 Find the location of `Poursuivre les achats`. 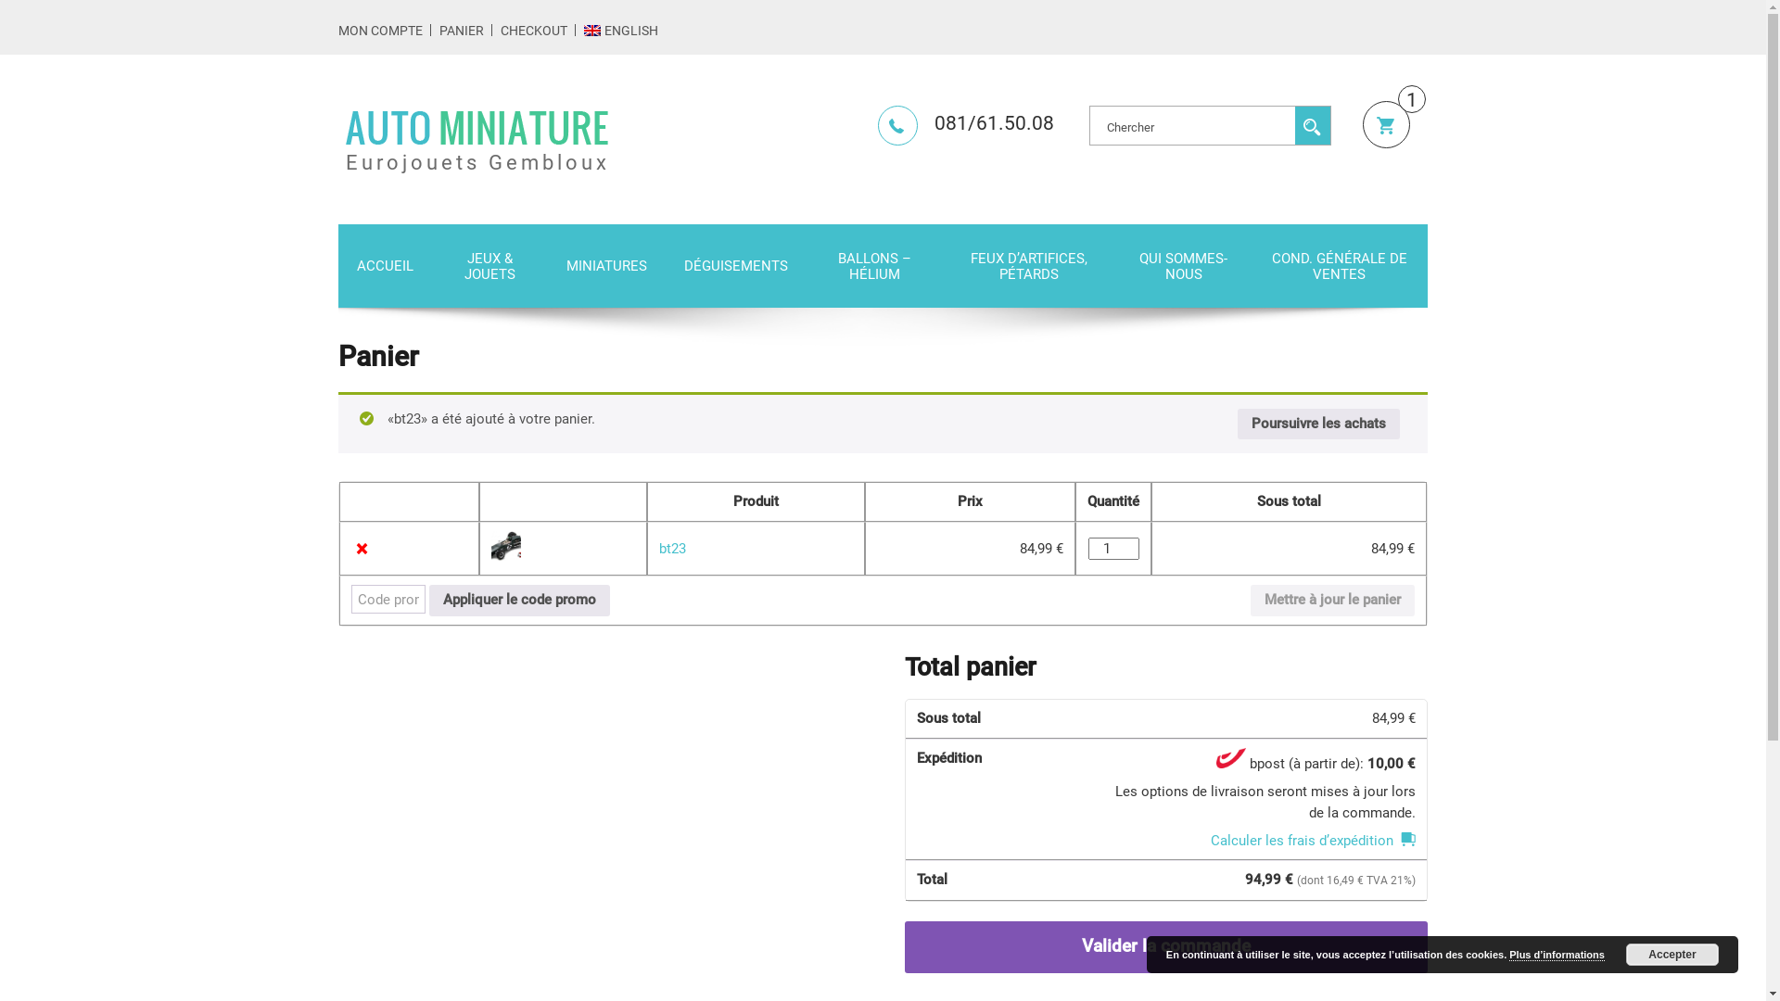

Poursuivre les achats is located at coordinates (1318, 424).